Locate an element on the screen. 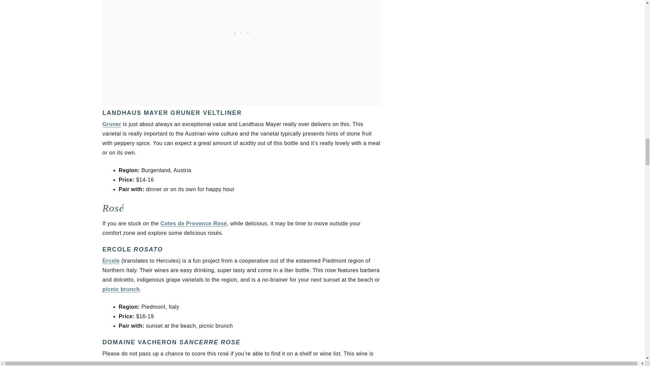  Gruner is located at coordinates (111, 124).